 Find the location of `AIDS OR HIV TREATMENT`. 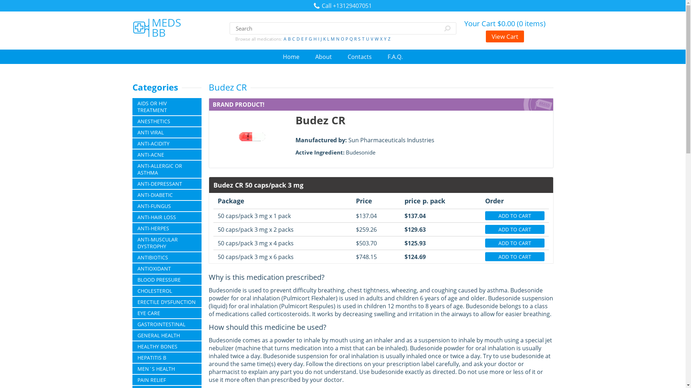

AIDS OR HIV TREATMENT is located at coordinates (167, 106).